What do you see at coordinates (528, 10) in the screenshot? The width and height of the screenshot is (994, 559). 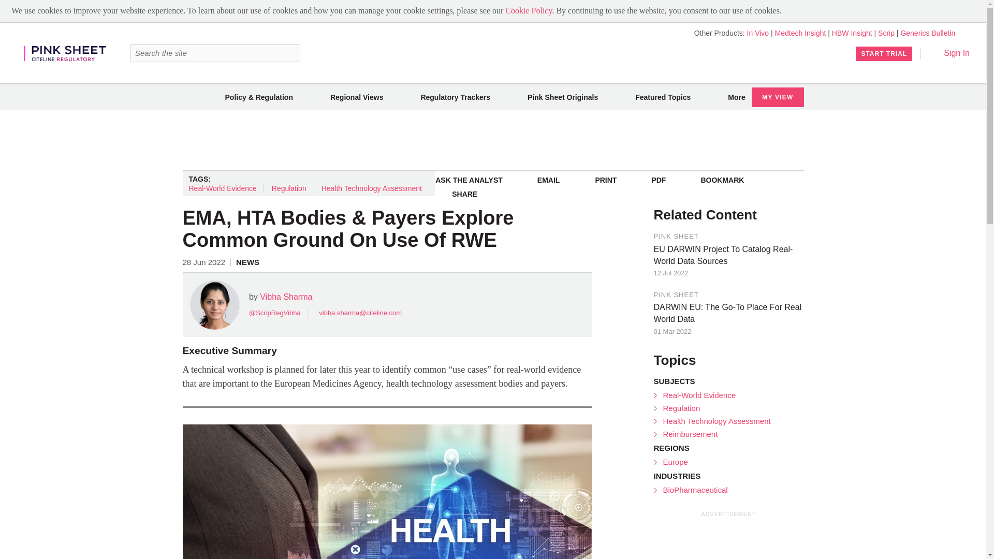 I see `Cookie Policy` at bounding box center [528, 10].